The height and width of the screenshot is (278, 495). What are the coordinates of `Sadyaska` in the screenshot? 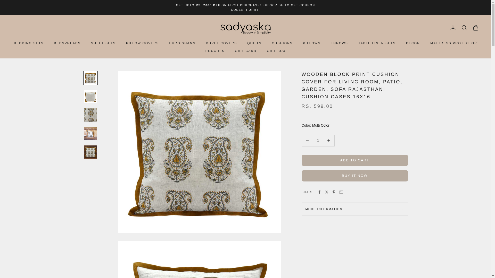 It's located at (245, 28).